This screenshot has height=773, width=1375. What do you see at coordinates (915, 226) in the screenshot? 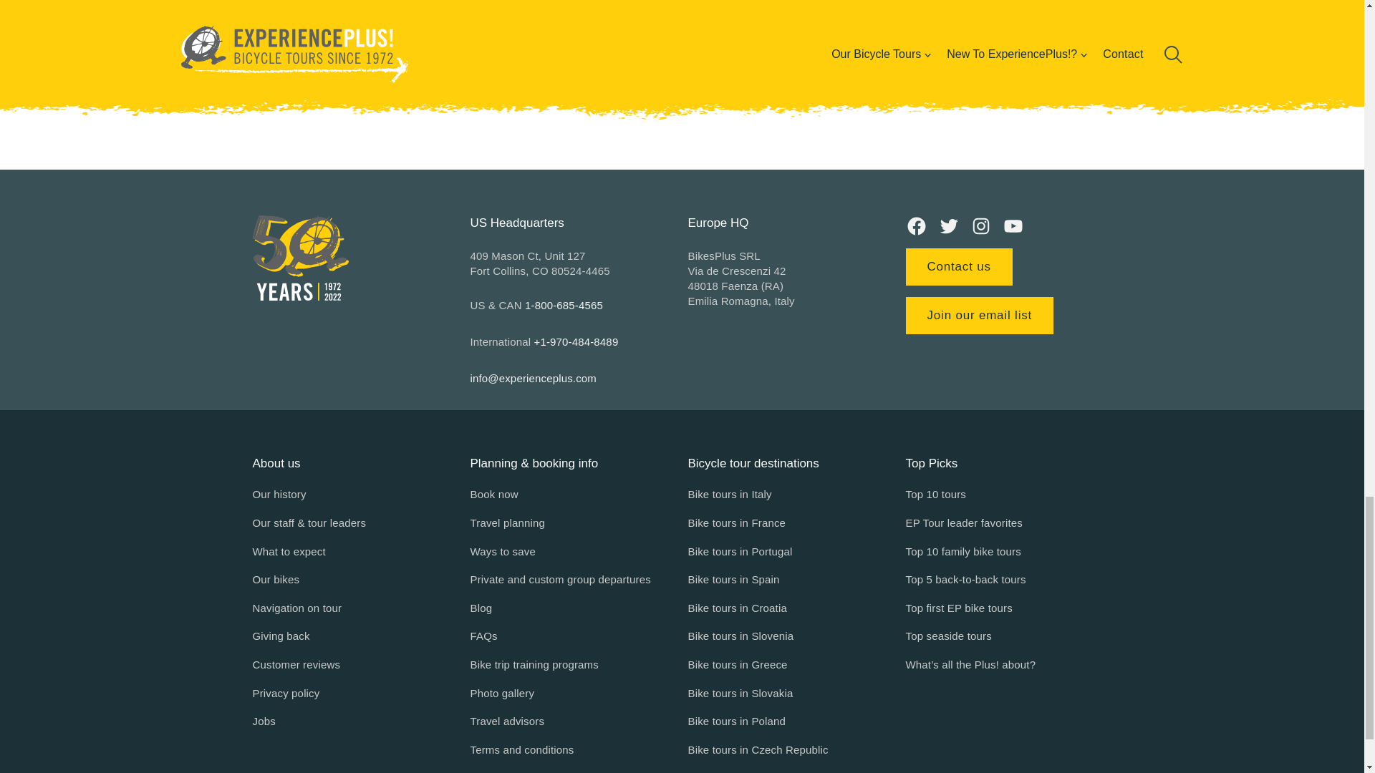
I see `Facebook` at bounding box center [915, 226].